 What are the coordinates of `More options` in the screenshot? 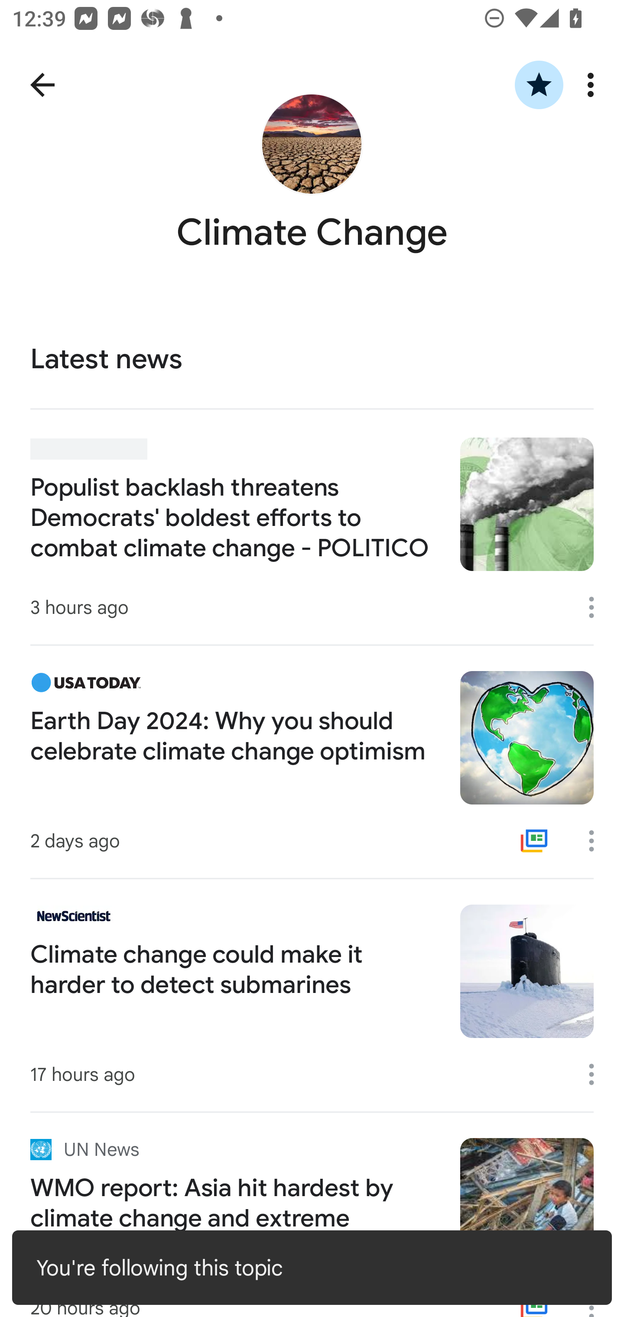 It's located at (597, 607).